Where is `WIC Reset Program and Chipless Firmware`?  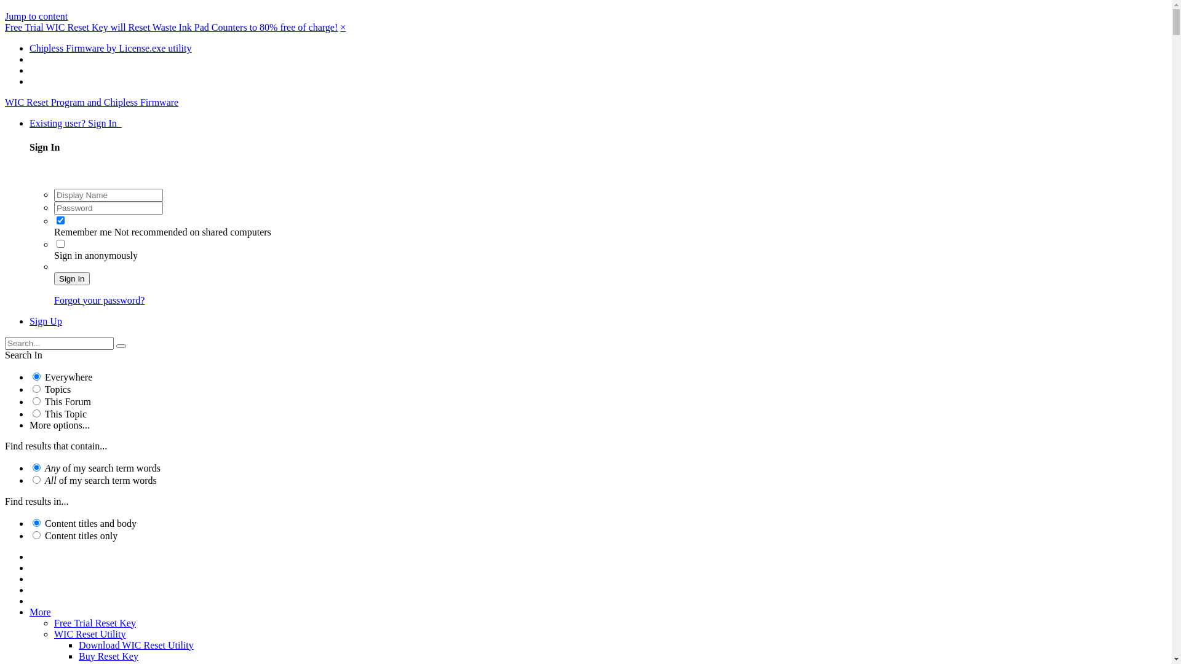 WIC Reset Program and Chipless Firmware is located at coordinates (92, 102).